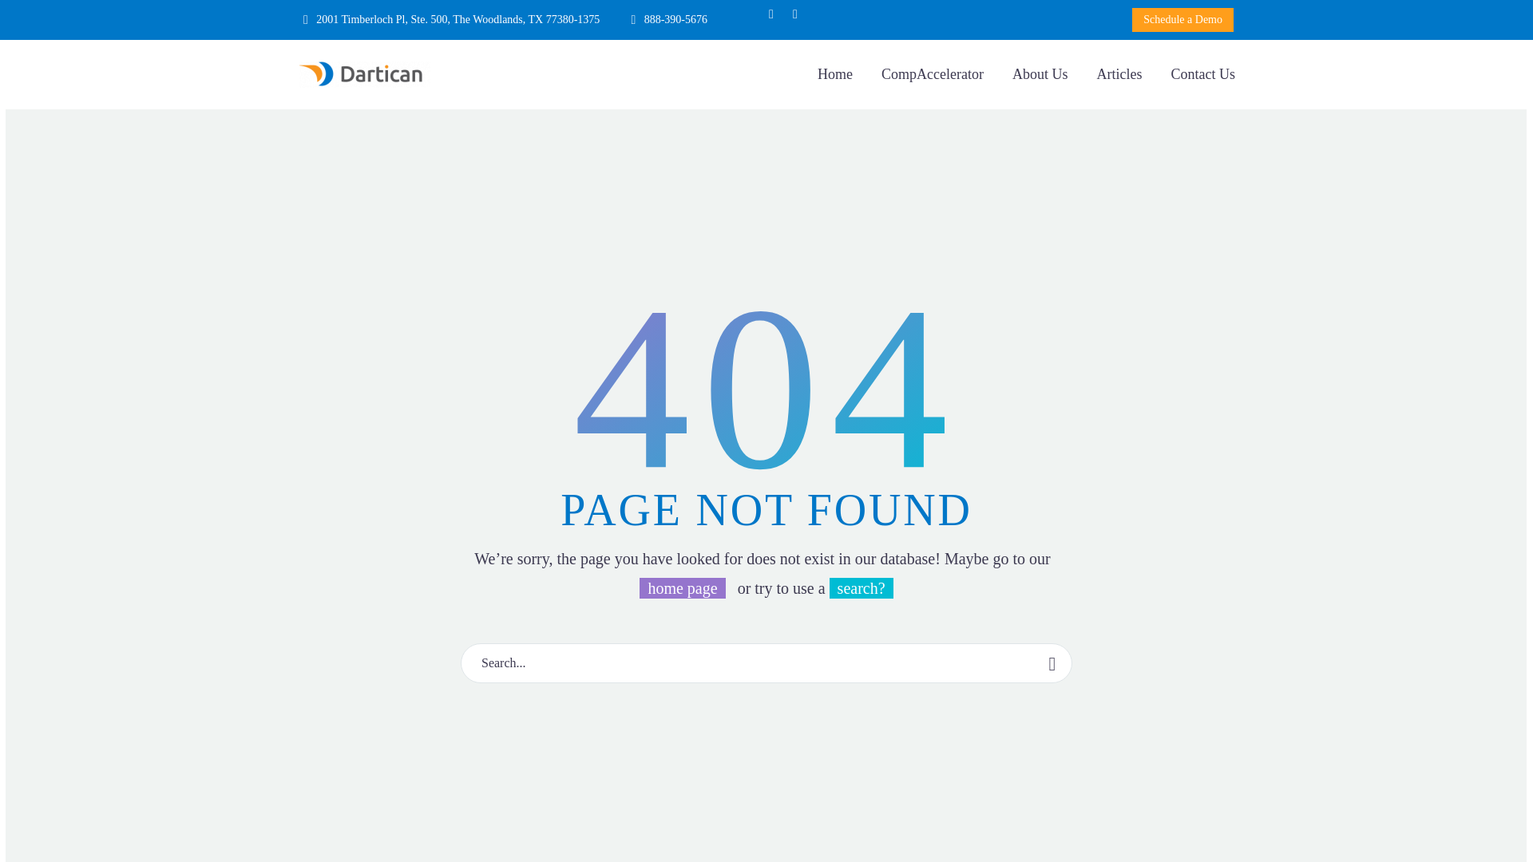 This screenshot has width=1533, height=862. What do you see at coordinates (1040, 74) in the screenshot?
I see `About Us` at bounding box center [1040, 74].